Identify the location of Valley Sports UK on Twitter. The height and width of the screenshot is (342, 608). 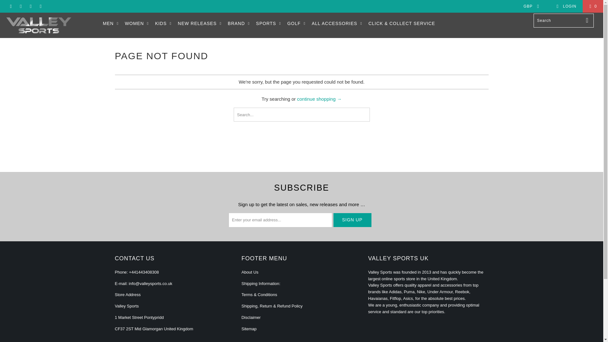
(10, 6).